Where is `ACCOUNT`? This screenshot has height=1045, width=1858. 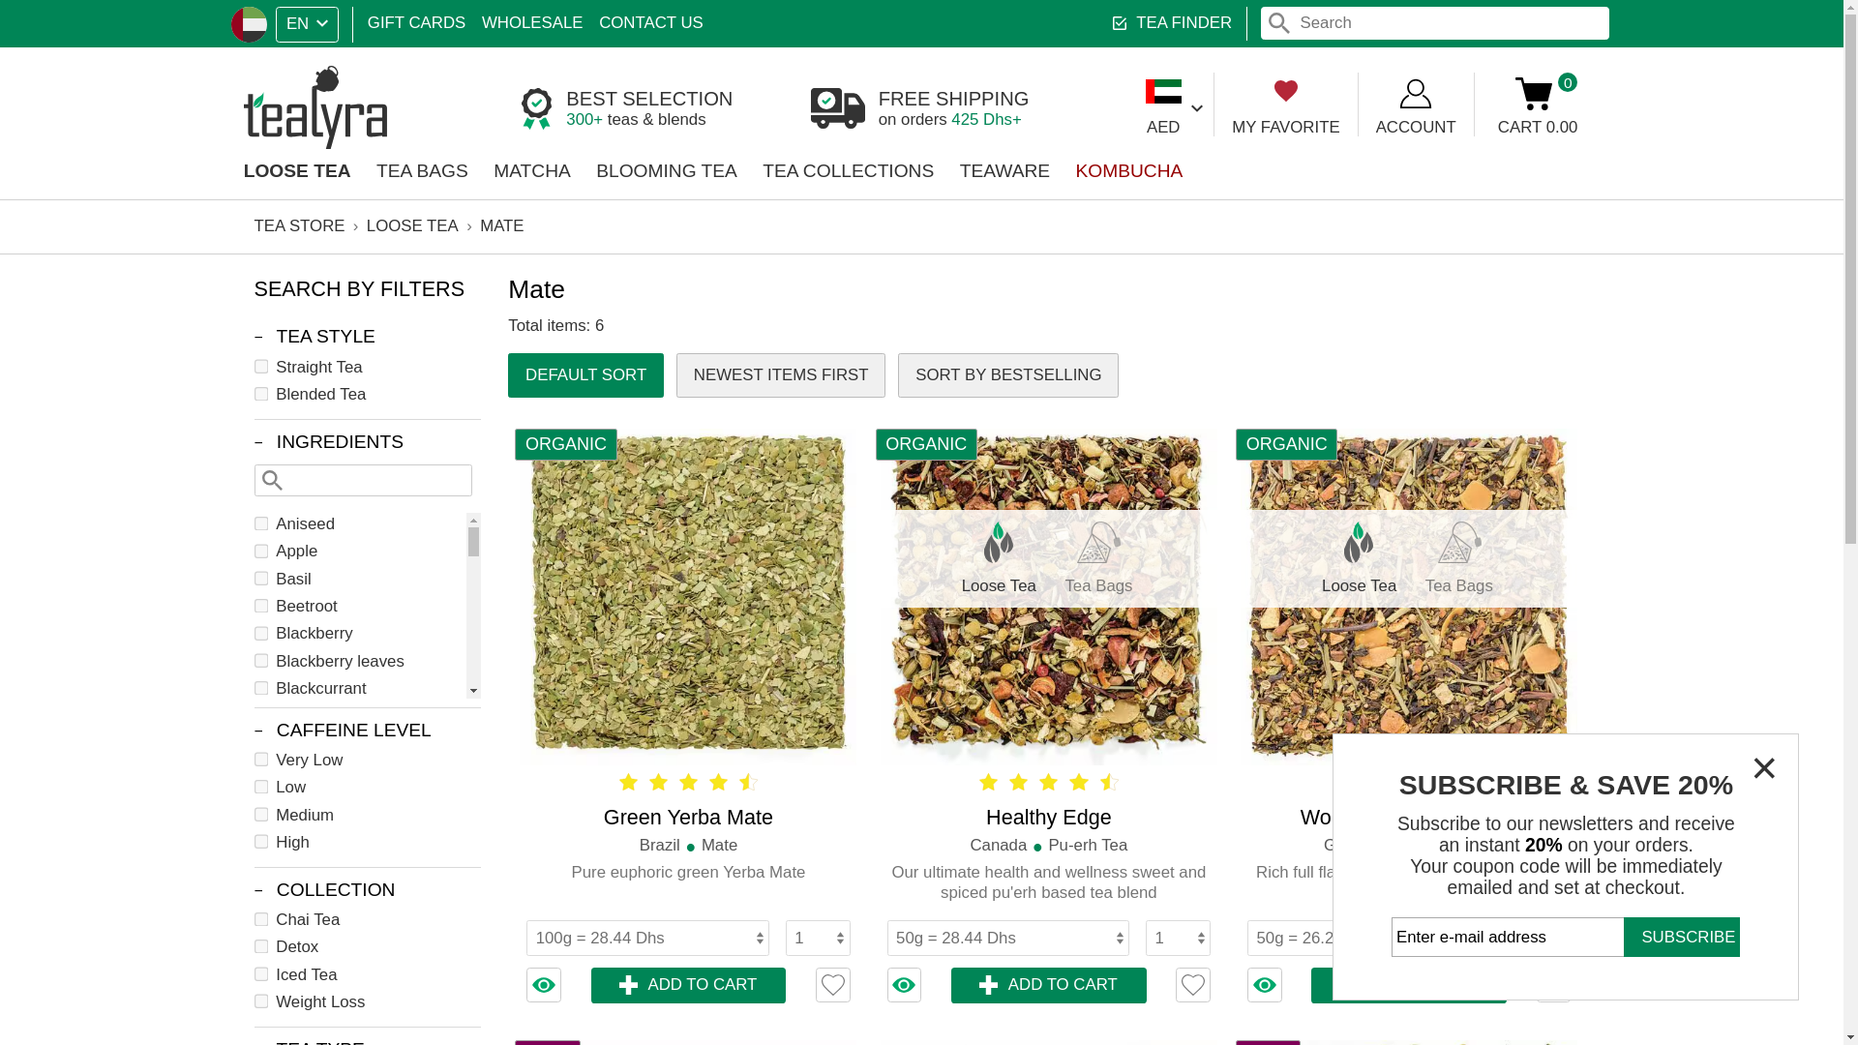
ACCOUNT is located at coordinates (1180, 87).